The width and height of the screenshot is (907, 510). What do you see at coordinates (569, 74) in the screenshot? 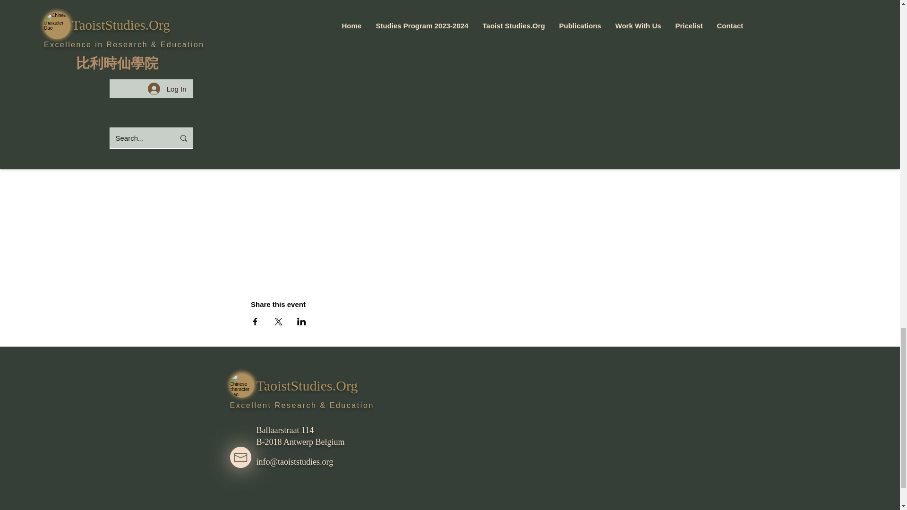
I see `Checkout` at bounding box center [569, 74].